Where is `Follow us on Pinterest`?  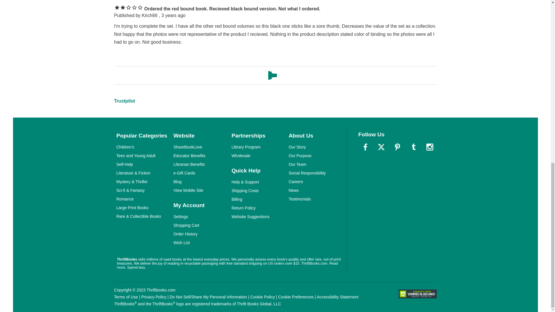
Follow us on Pinterest is located at coordinates (397, 147).